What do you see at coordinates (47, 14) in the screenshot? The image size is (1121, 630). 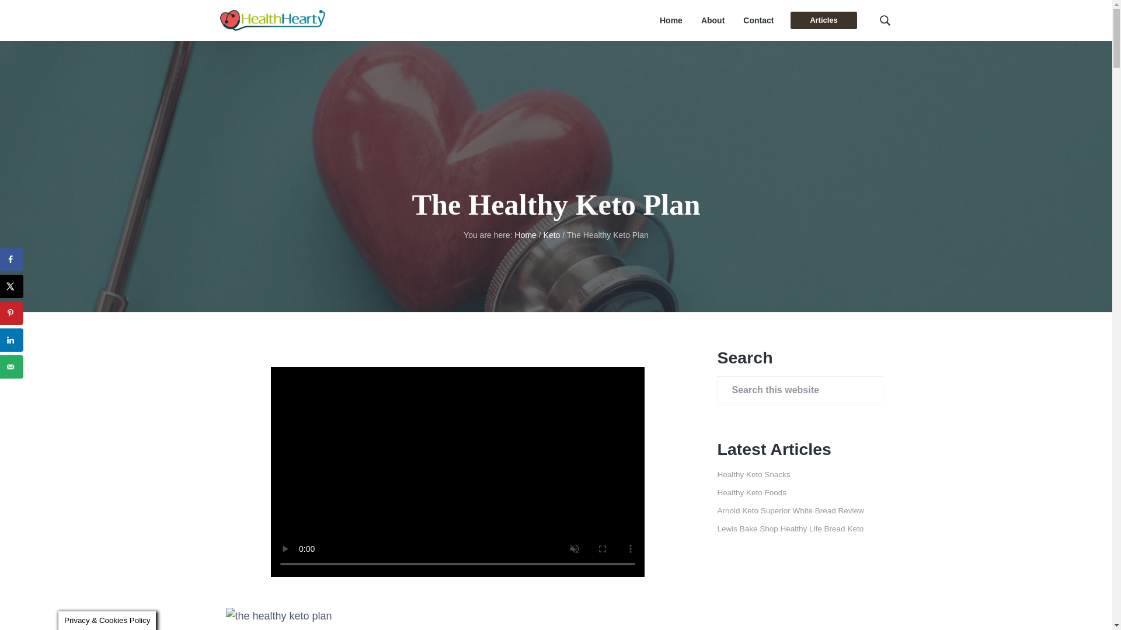 I see `Search` at bounding box center [47, 14].